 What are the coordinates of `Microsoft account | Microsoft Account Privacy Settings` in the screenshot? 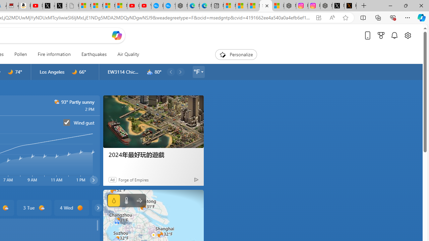 It's located at (230, 6).